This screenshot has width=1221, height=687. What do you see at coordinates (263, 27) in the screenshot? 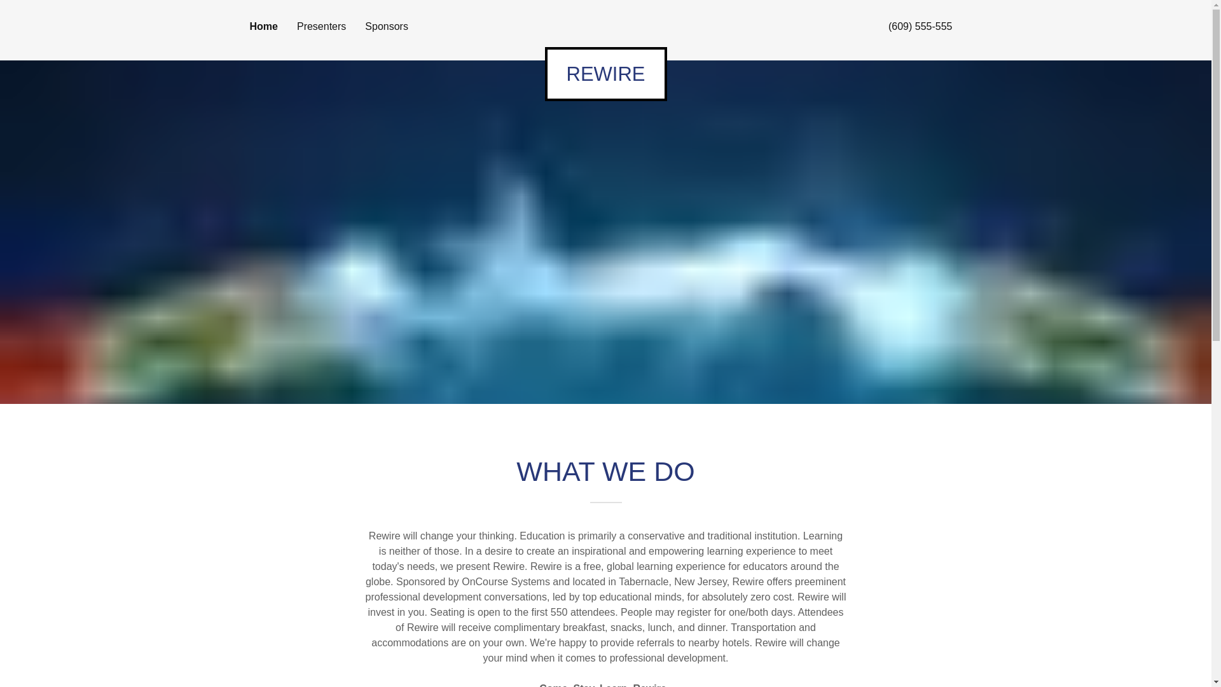
I see `Home` at bounding box center [263, 27].